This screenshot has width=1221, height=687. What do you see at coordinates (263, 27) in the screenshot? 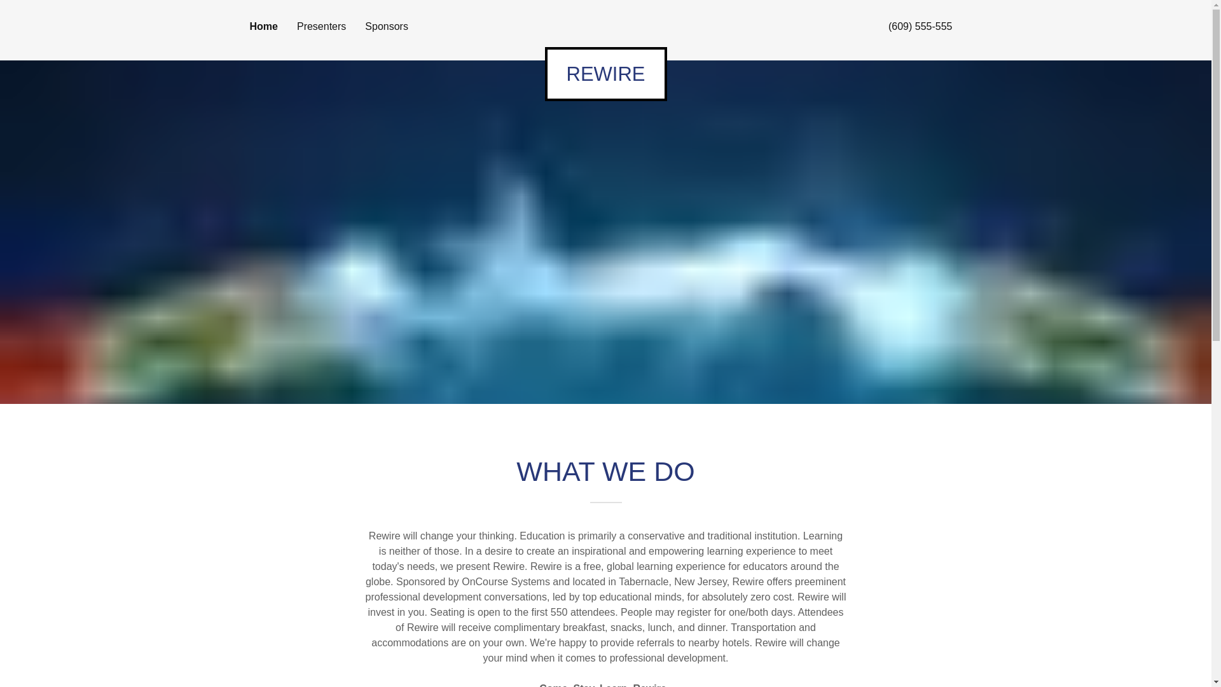
I see `Home` at bounding box center [263, 27].